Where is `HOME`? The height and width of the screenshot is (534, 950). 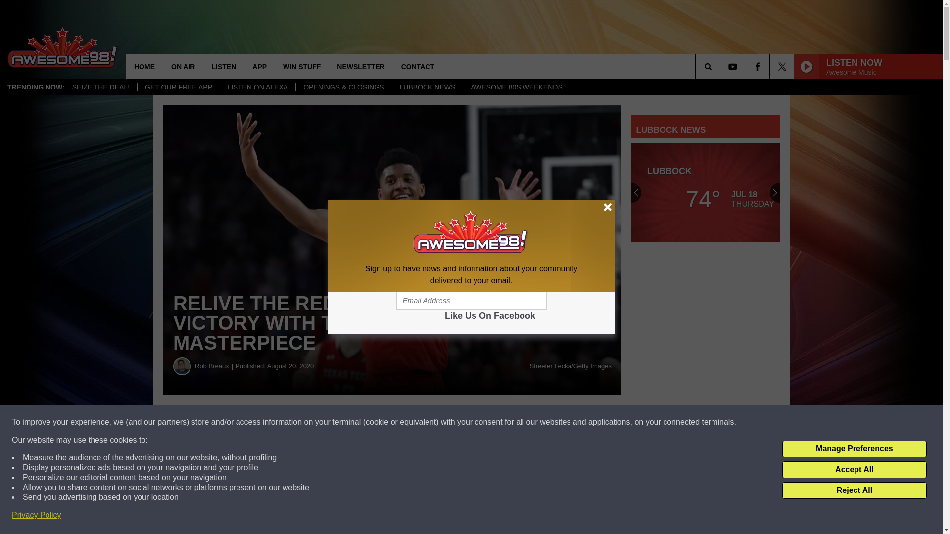 HOME is located at coordinates (144, 66).